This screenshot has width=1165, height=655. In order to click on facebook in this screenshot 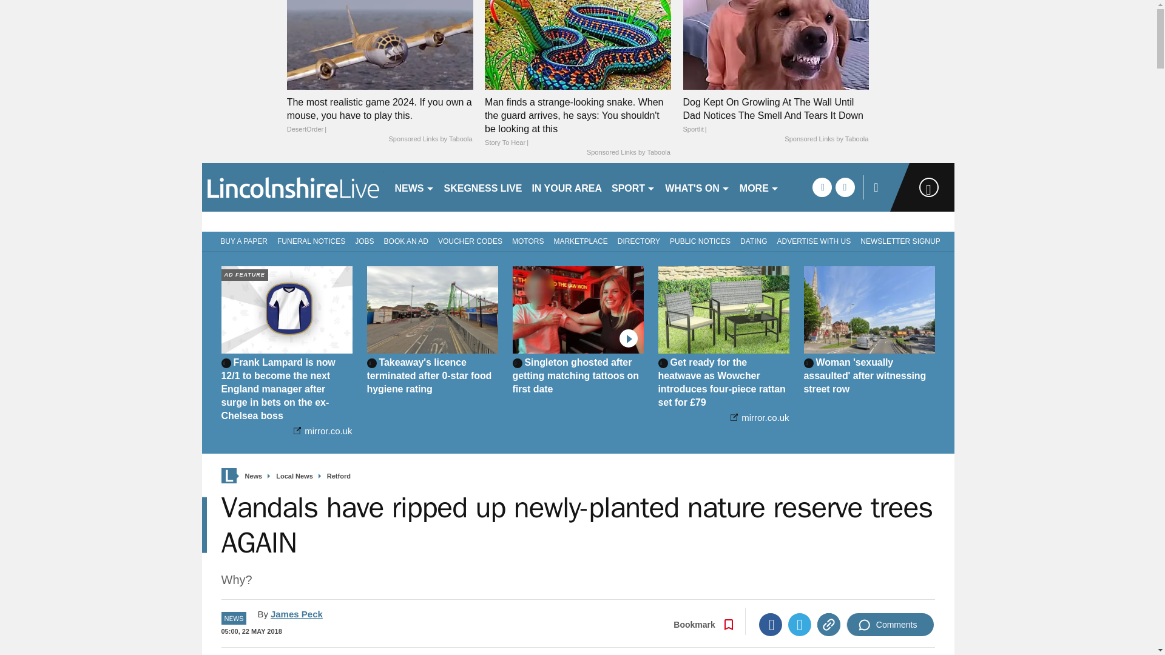, I will do `click(822, 187)`.